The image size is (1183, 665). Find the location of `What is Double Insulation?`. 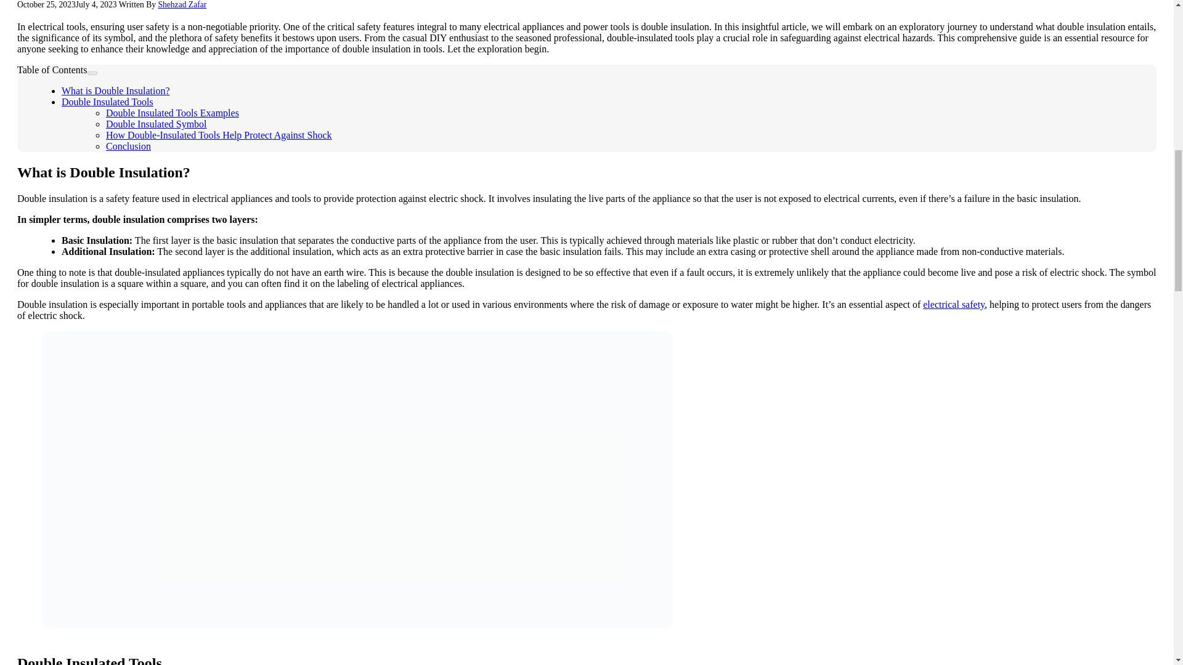

What is Double Insulation? is located at coordinates (116, 91).